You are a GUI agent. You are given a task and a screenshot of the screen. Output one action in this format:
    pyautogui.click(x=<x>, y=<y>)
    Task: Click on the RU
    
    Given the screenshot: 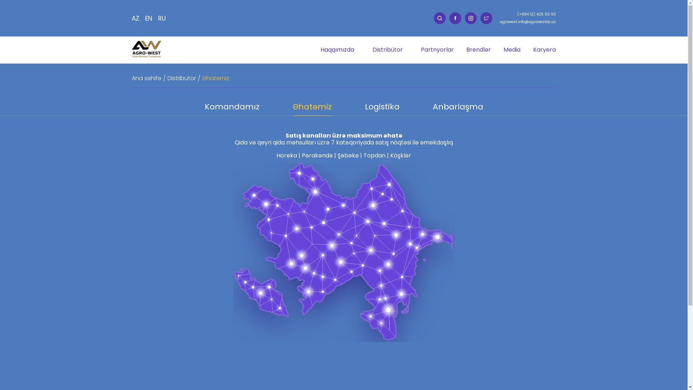 What is the action you would take?
    pyautogui.click(x=162, y=18)
    